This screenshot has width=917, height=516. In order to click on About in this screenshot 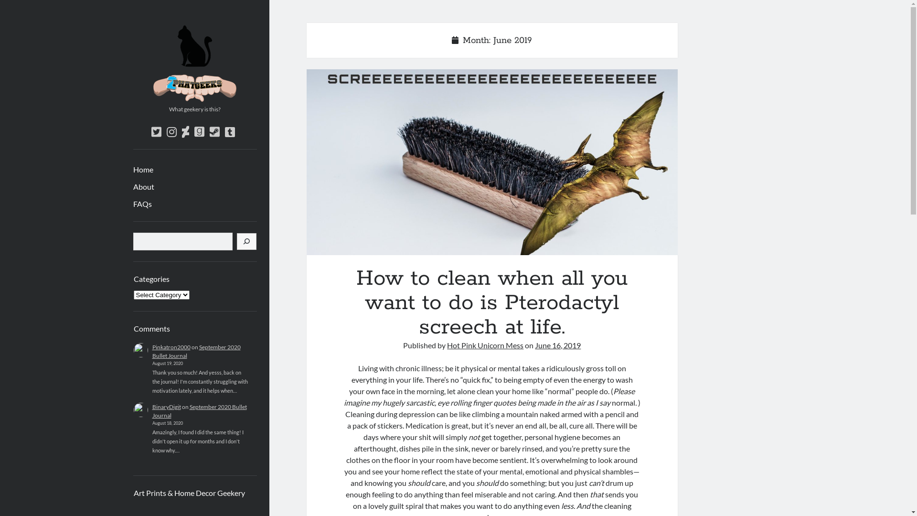, I will do `click(143, 187)`.